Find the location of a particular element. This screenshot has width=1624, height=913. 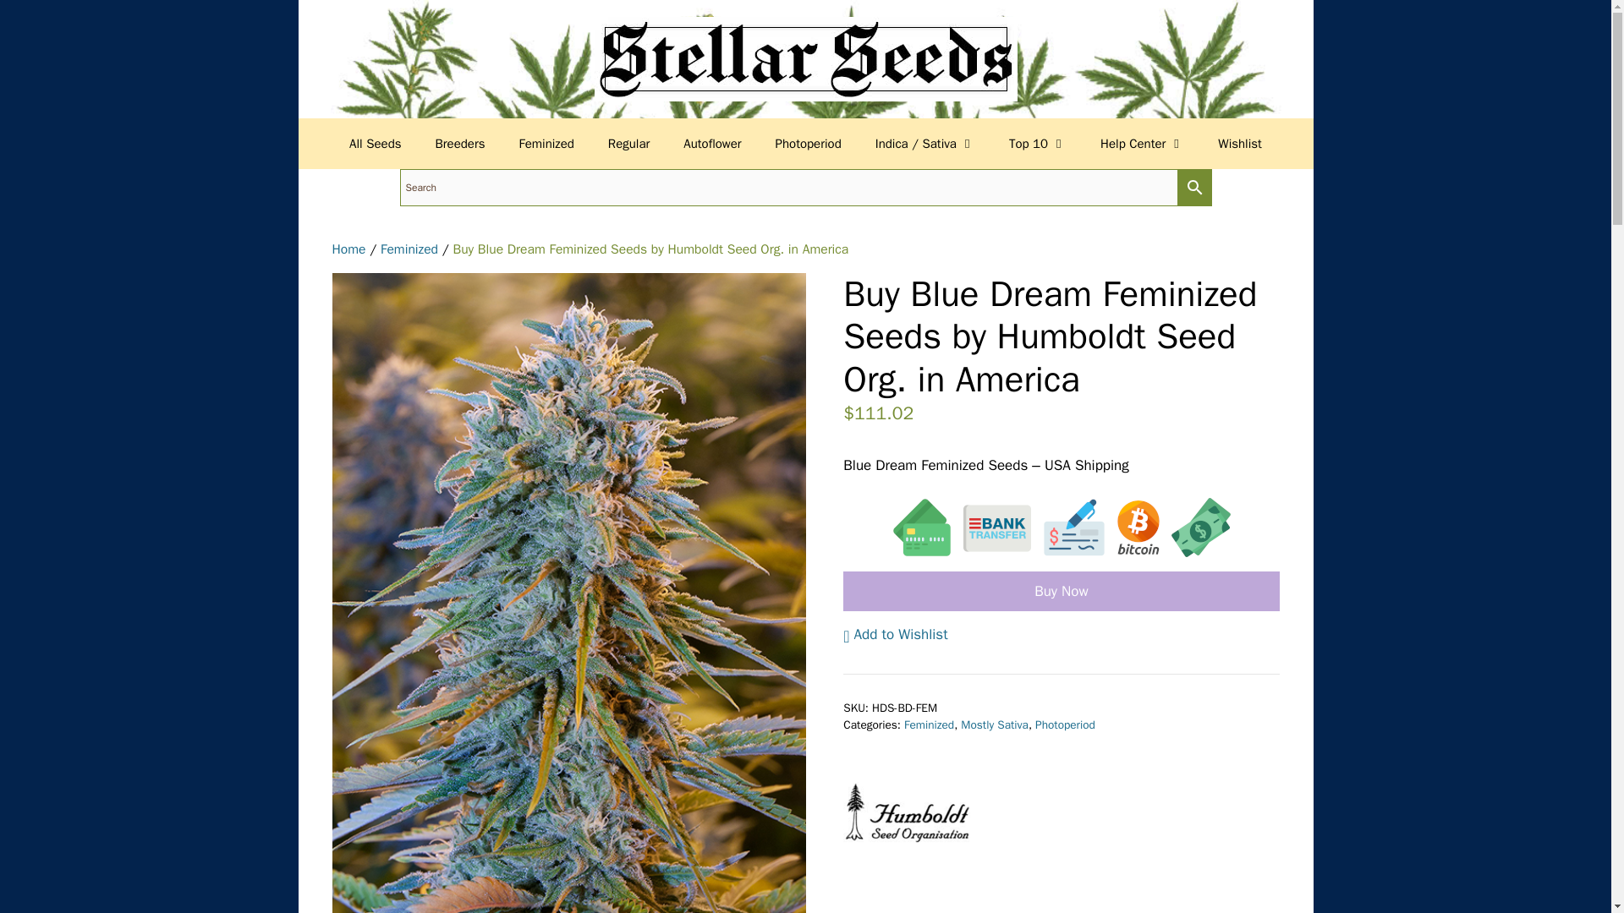

Breeders is located at coordinates (460, 144).